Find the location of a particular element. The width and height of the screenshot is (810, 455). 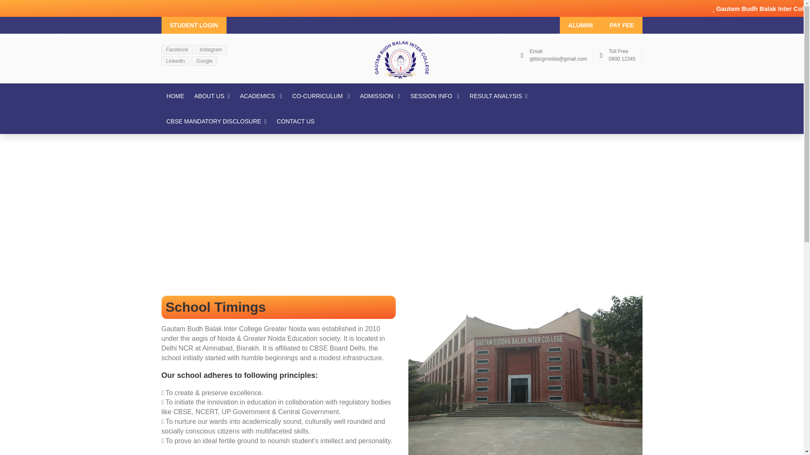

RESULT ANALYSIS   is located at coordinates (498, 96).